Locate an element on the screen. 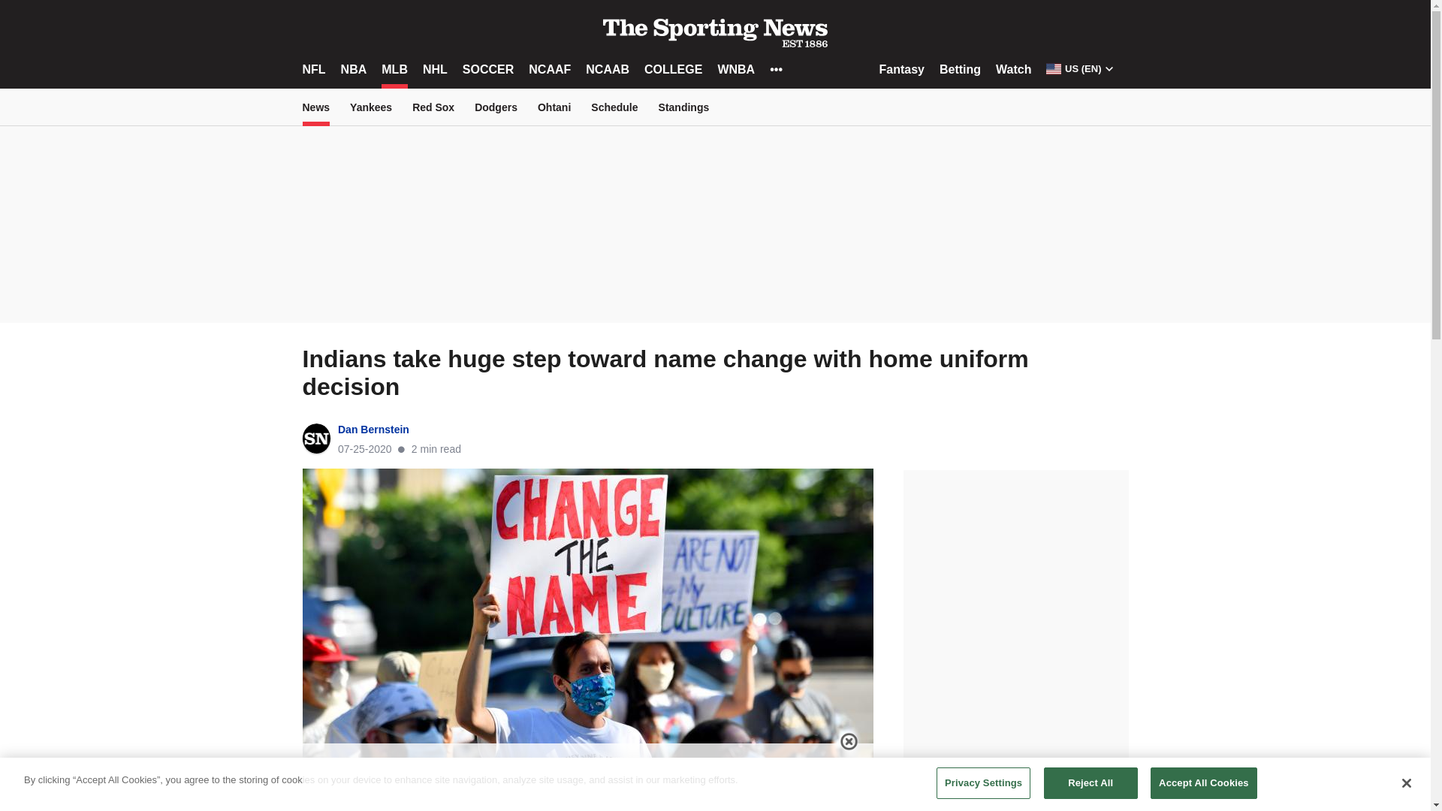 The image size is (1442, 811). SOCCER is located at coordinates (488, 69).